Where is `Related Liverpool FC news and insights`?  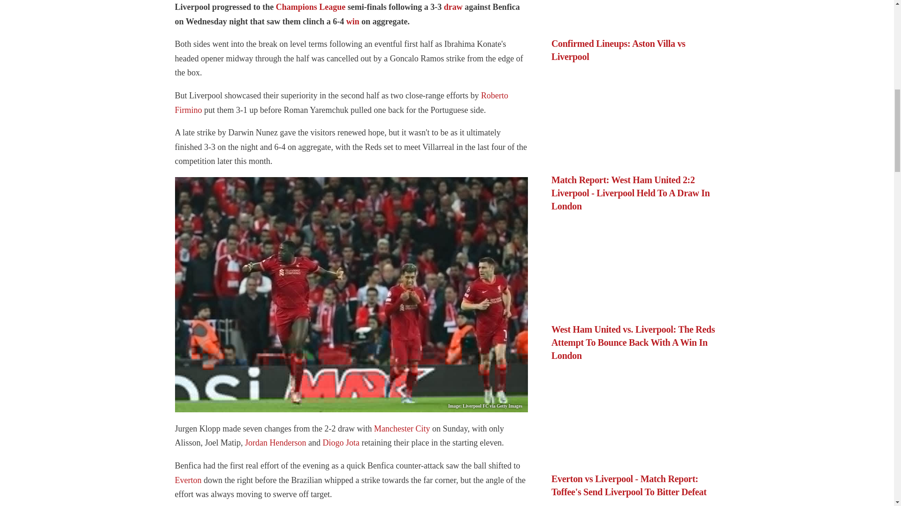
Related Liverpool FC news and insights is located at coordinates (353, 22).